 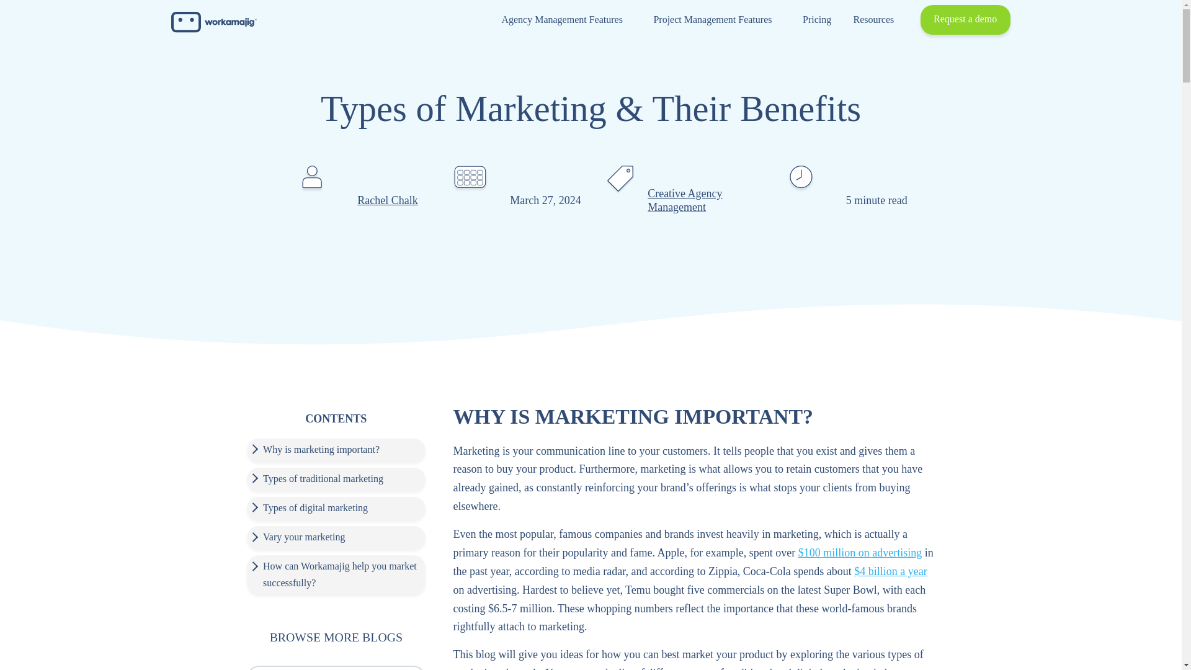 What do you see at coordinates (336, 450) in the screenshot?
I see `Why is marketing important?` at bounding box center [336, 450].